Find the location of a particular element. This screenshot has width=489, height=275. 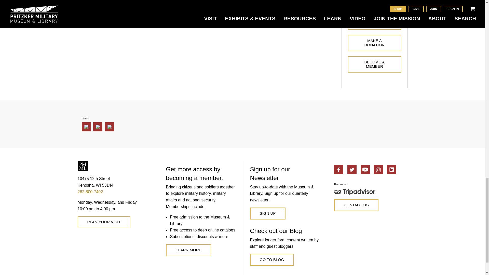

Facebook is located at coordinates (338, 170).